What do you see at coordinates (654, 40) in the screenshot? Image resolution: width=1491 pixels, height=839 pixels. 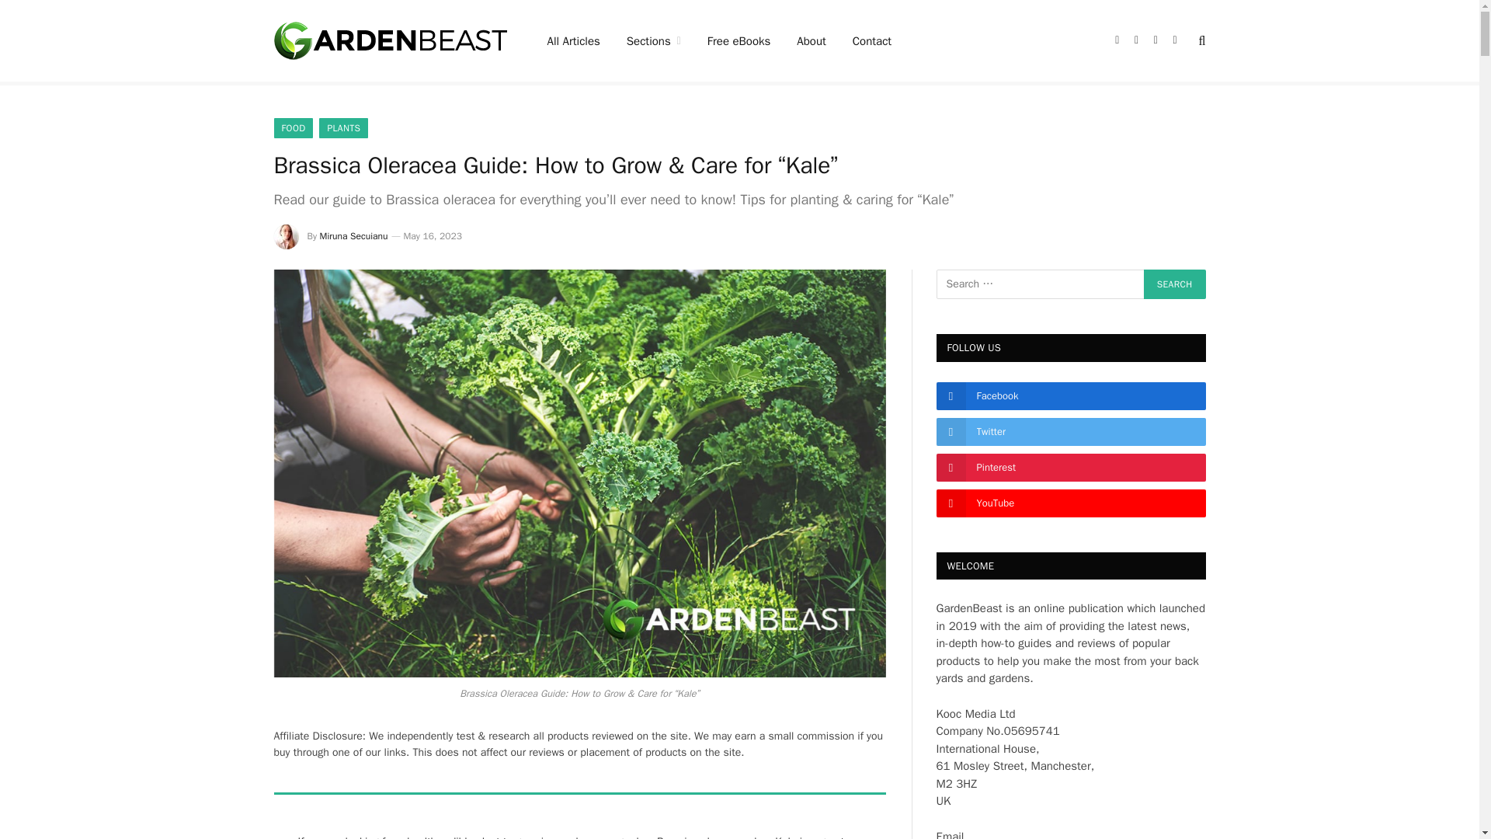 I see `Sections` at bounding box center [654, 40].